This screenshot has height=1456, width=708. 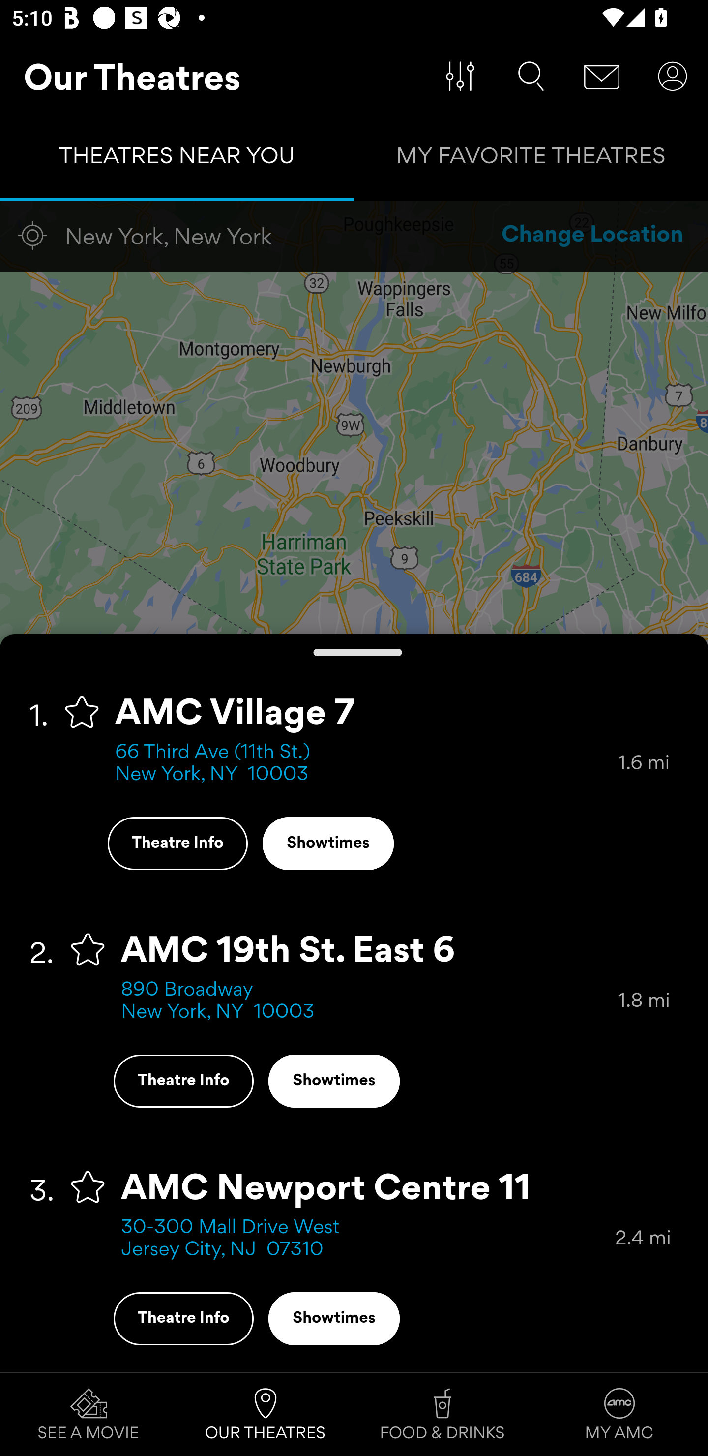 I want to click on User Account, so click(x=673, y=76).